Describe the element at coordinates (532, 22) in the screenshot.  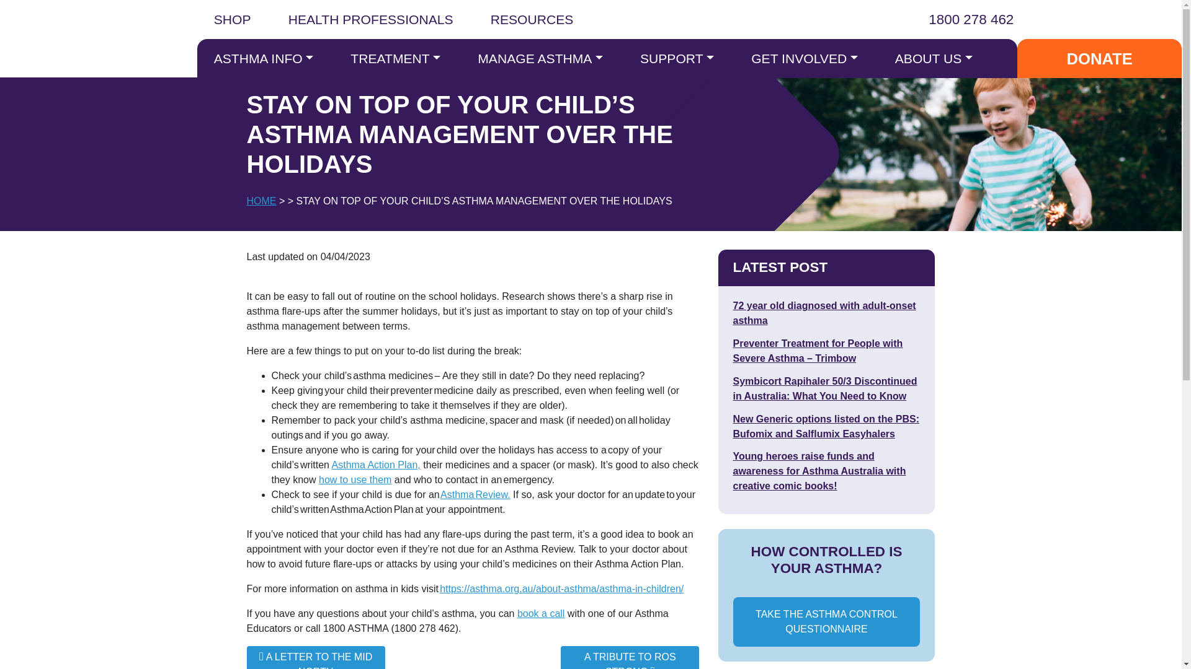
I see `RESOURCES` at that location.